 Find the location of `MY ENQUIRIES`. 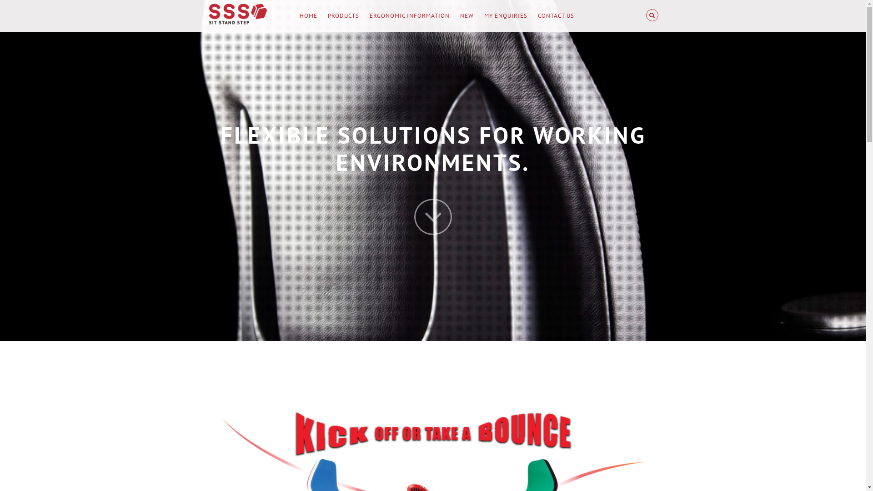

MY ENQUIRIES is located at coordinates (506, 16).